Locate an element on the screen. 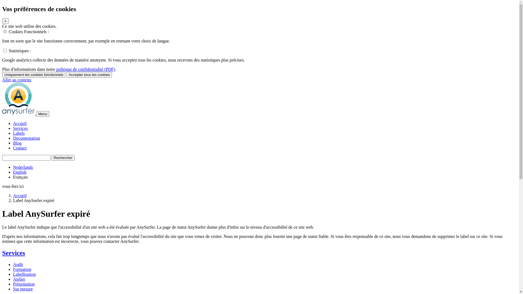 The height and width of the screenshot is (294, 523). Labellisation is located at coordinates (25, 274).